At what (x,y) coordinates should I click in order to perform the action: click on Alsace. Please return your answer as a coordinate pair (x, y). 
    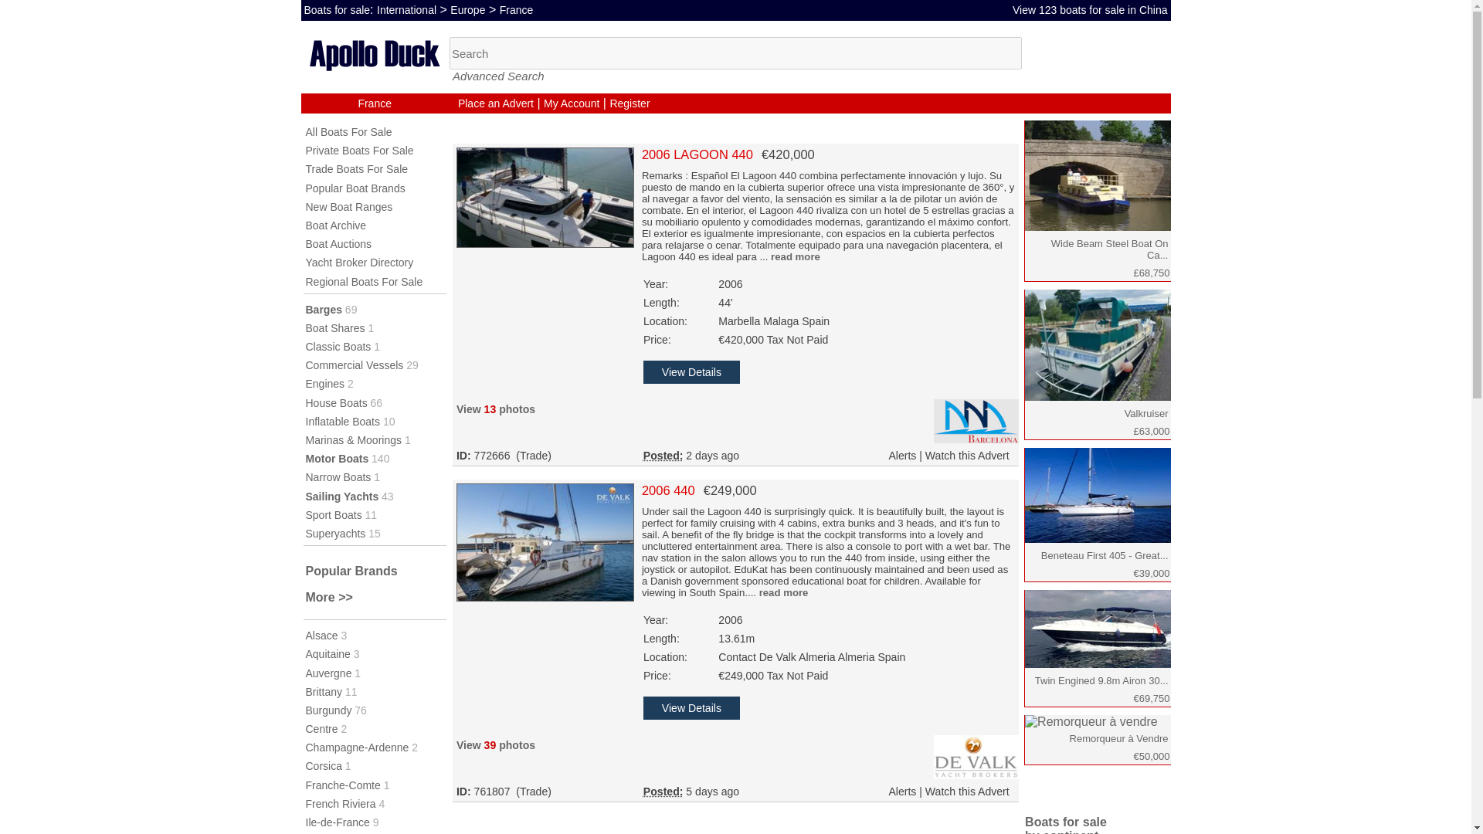
    Looking at the image, I should click on (321, 635).